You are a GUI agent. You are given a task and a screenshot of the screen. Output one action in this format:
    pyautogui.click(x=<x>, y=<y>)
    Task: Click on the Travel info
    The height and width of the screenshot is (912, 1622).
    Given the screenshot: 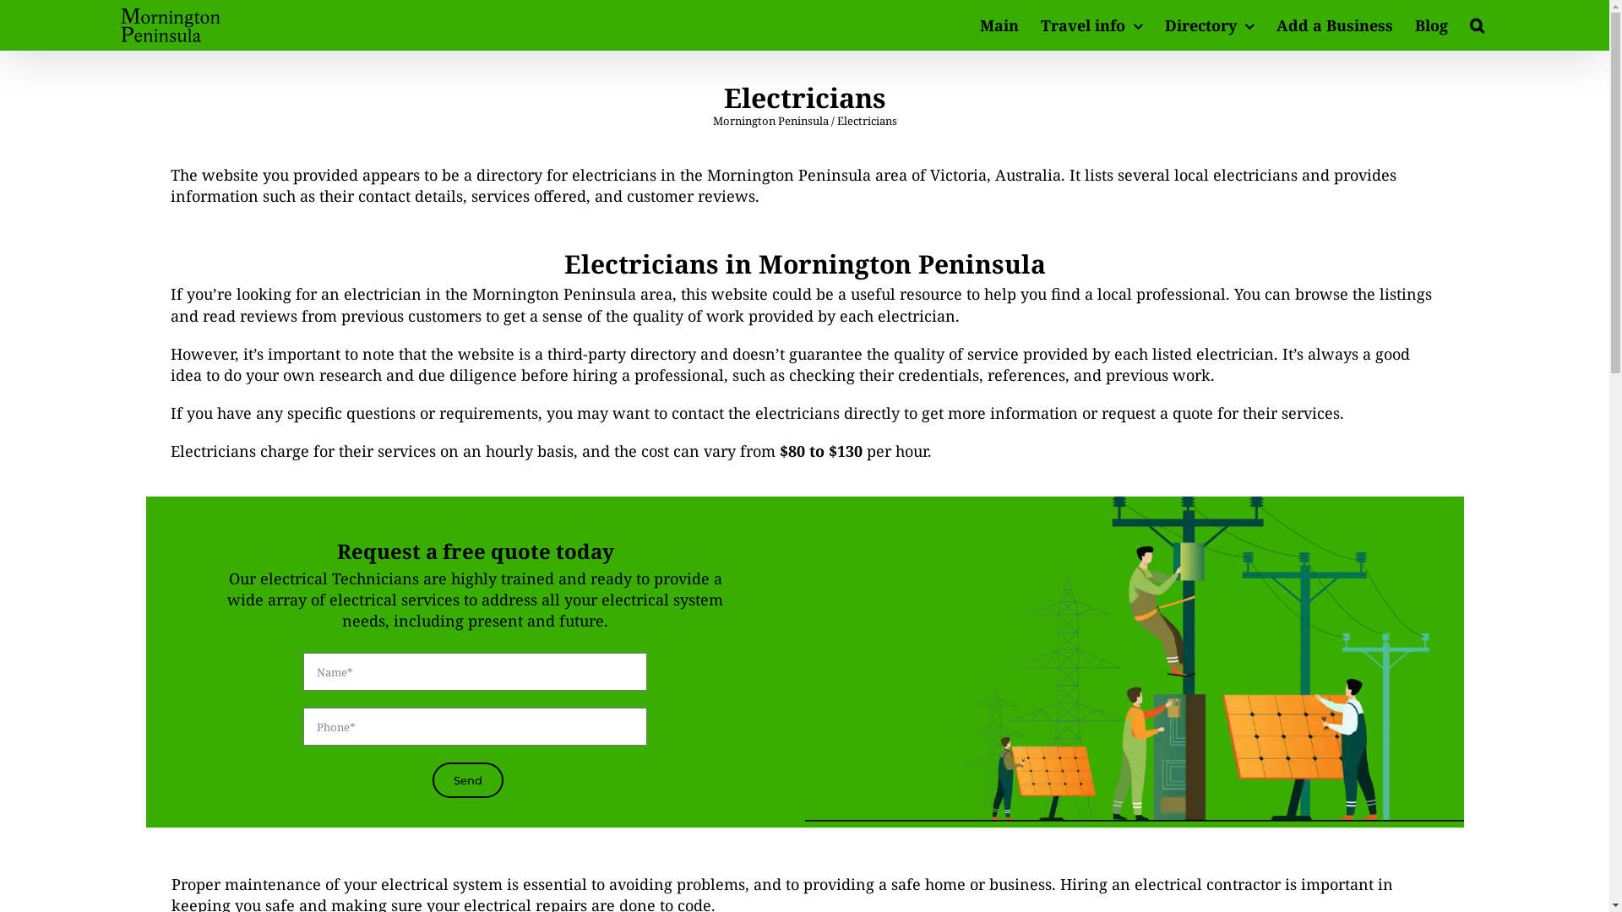 What is the action you would take?
    pyautogui.click(x=1091, y=25)
    